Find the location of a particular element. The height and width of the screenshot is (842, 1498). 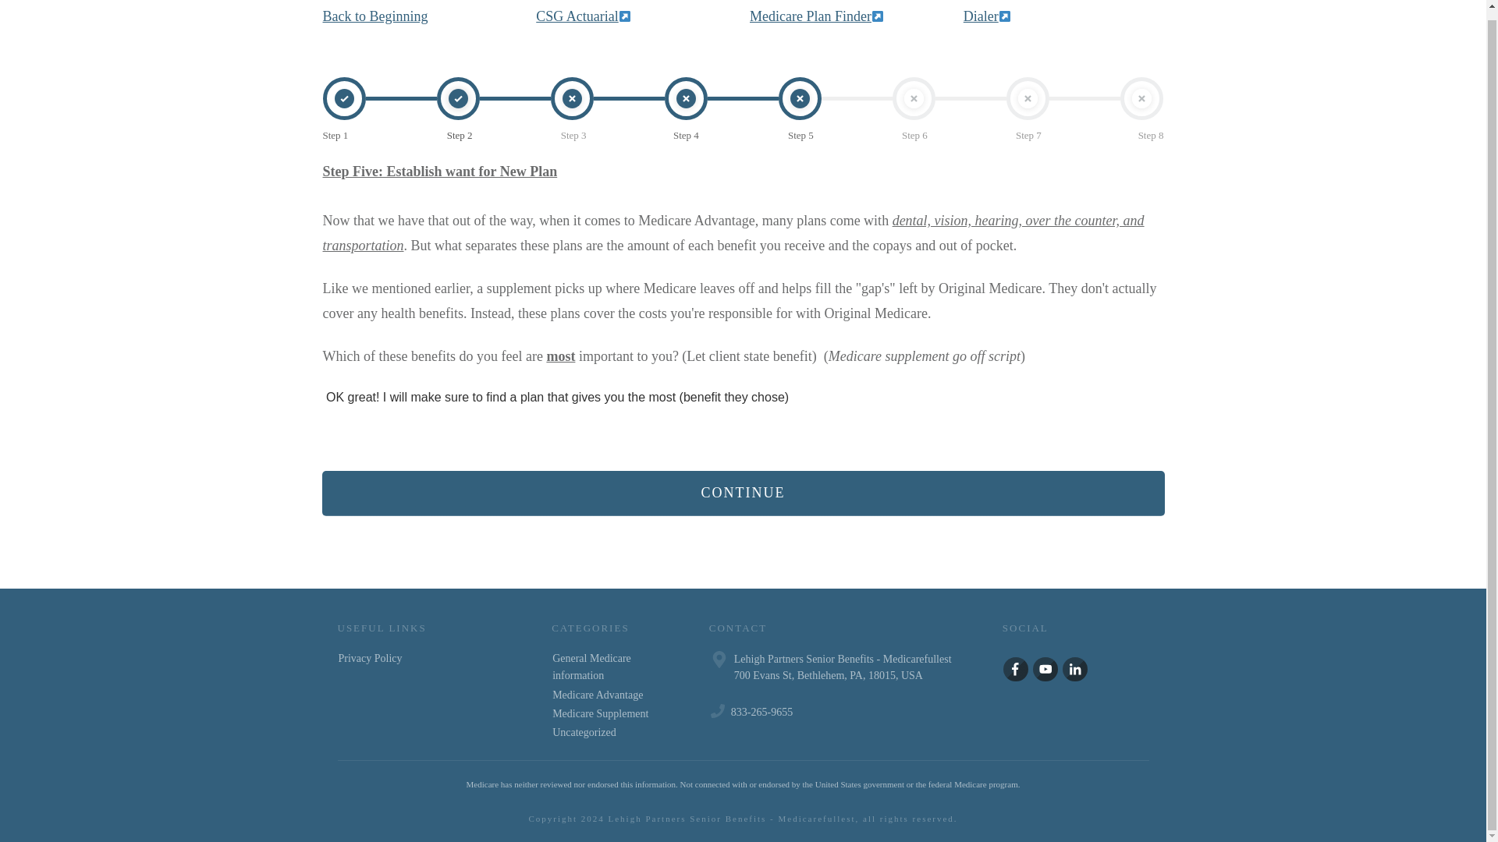

Privacy Policy is located at coordinates (370, 658).